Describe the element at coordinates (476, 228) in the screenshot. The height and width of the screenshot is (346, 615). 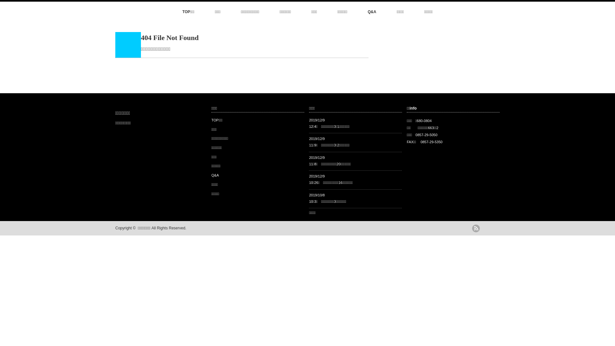
I see `rss` at that location.